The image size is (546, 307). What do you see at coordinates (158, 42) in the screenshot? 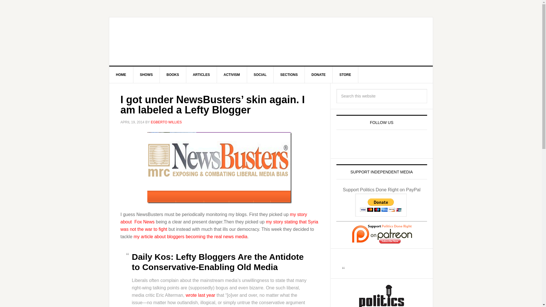
I see `EGBERTOWILLIES.COM` at bounding box center [158, 42].